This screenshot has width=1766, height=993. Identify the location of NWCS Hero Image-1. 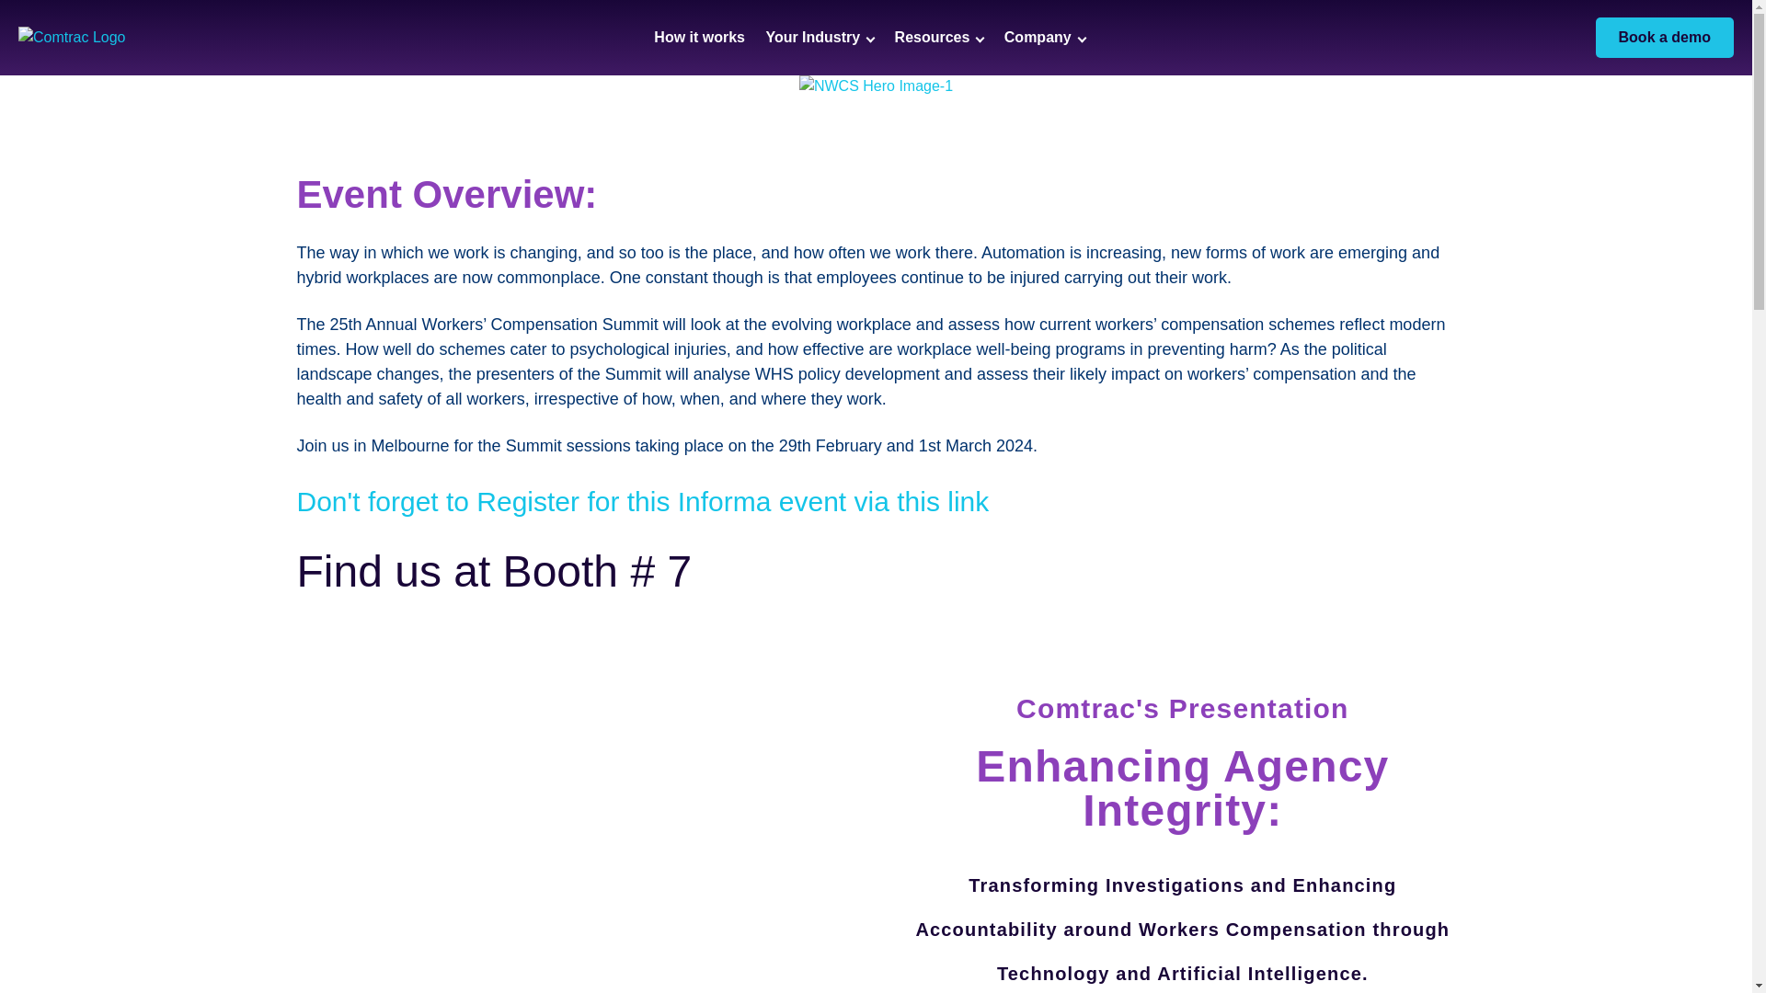
(876, 86).